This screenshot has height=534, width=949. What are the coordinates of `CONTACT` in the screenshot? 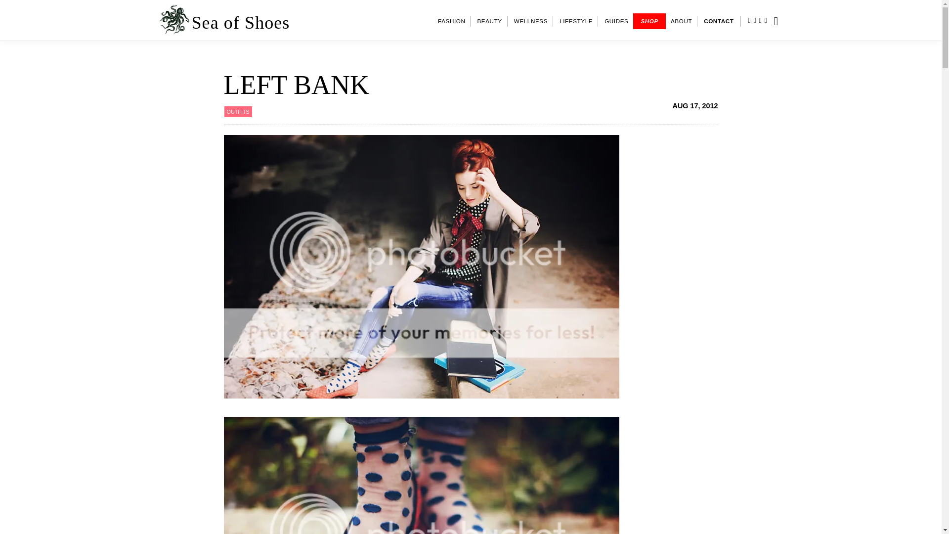 It's located at (719, 21).